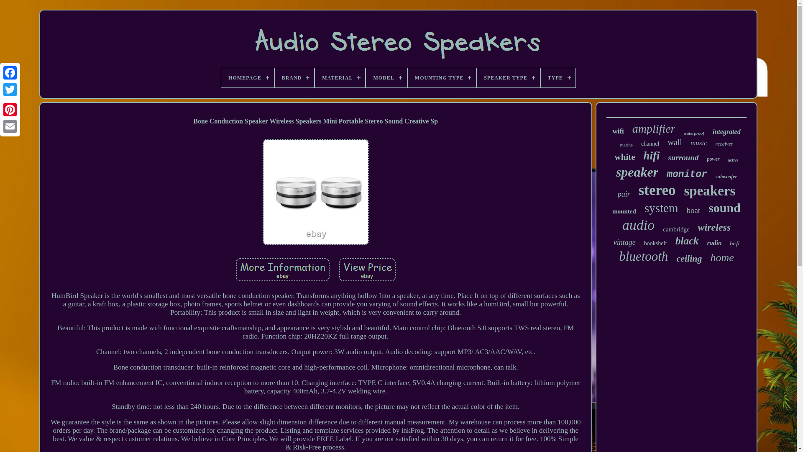 Image resolution: width=803 pixels, height=452 pixels. I want to click on Email, so click(10, 126).